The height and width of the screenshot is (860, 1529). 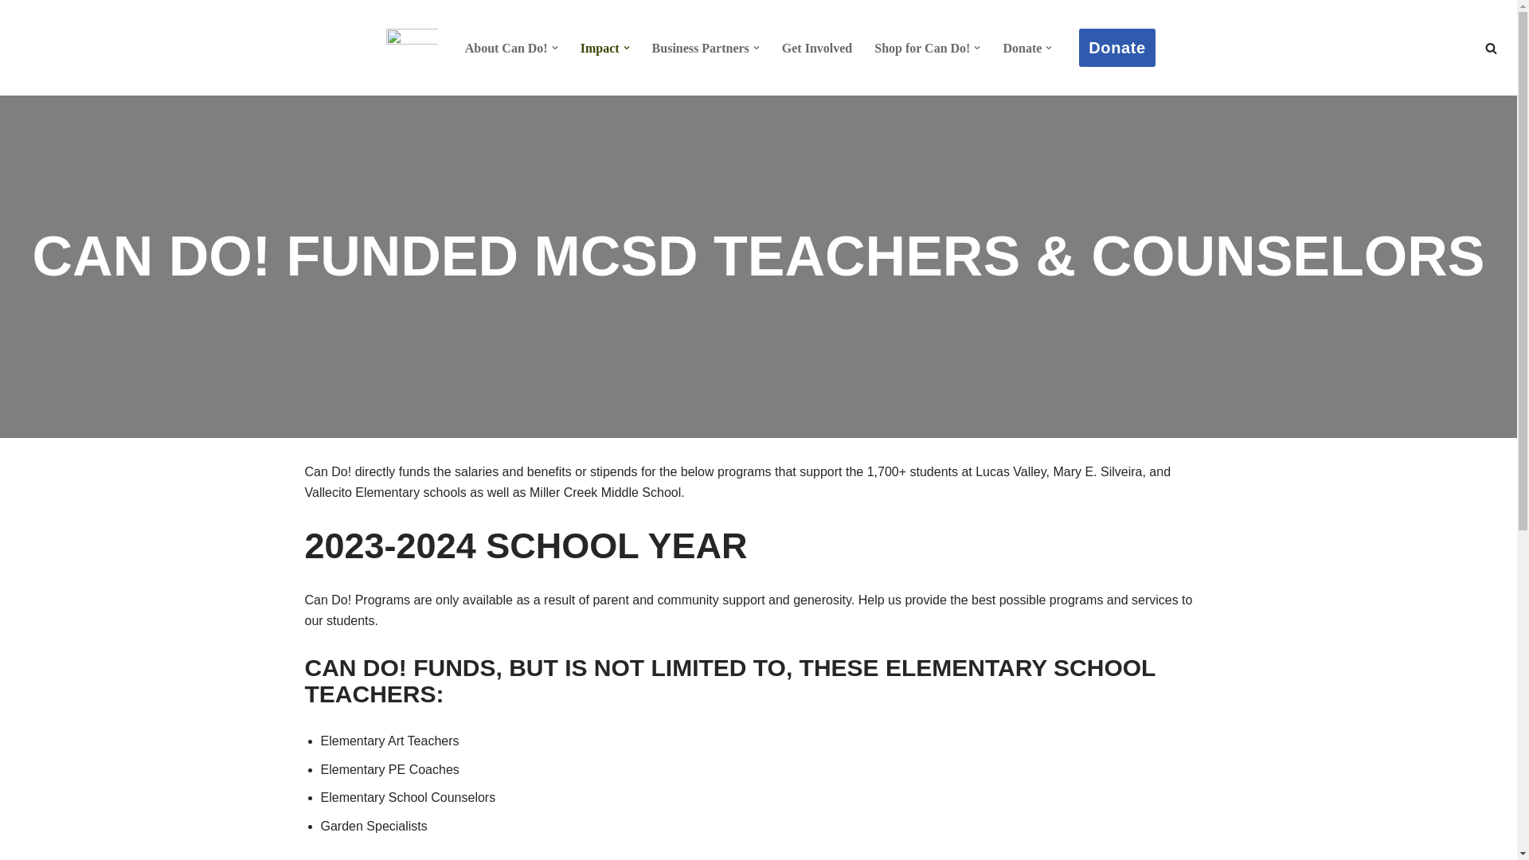 What do you see at coordinates (12, 33) in the screenshot?
I see `Skip to content` at bounding box center [12, 33].